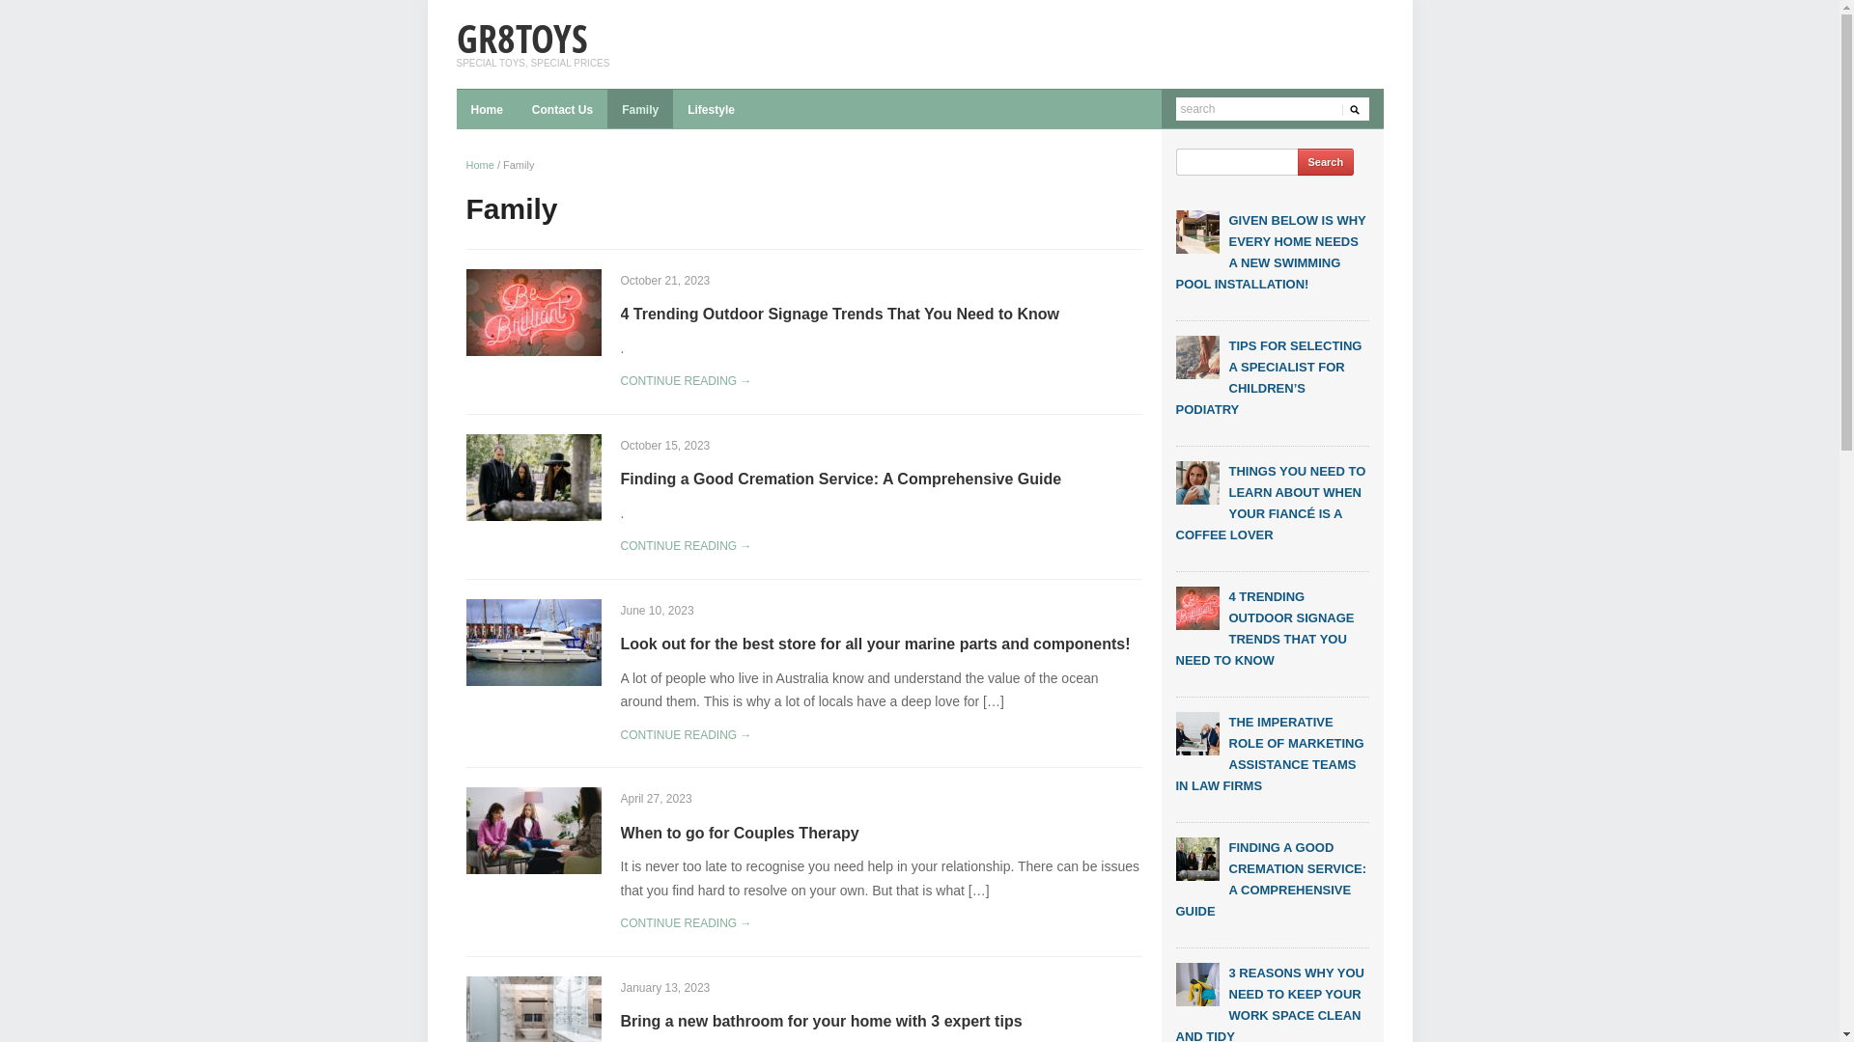 This screenshot has width=1854, height=1042. Describe the element at coordinates (640, 109) in the screenshot. I see `Family` at that location.